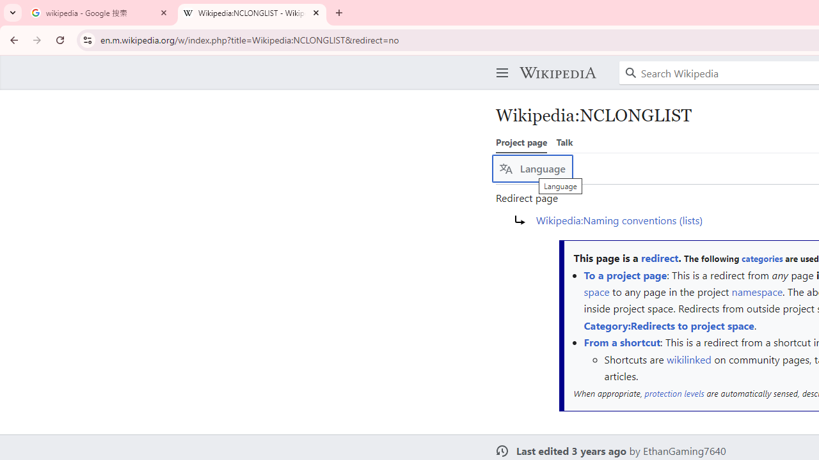  What do you see at coordinates (564, 142) in the screenshot?
I see `Talk` at bounding box center [564, 142].